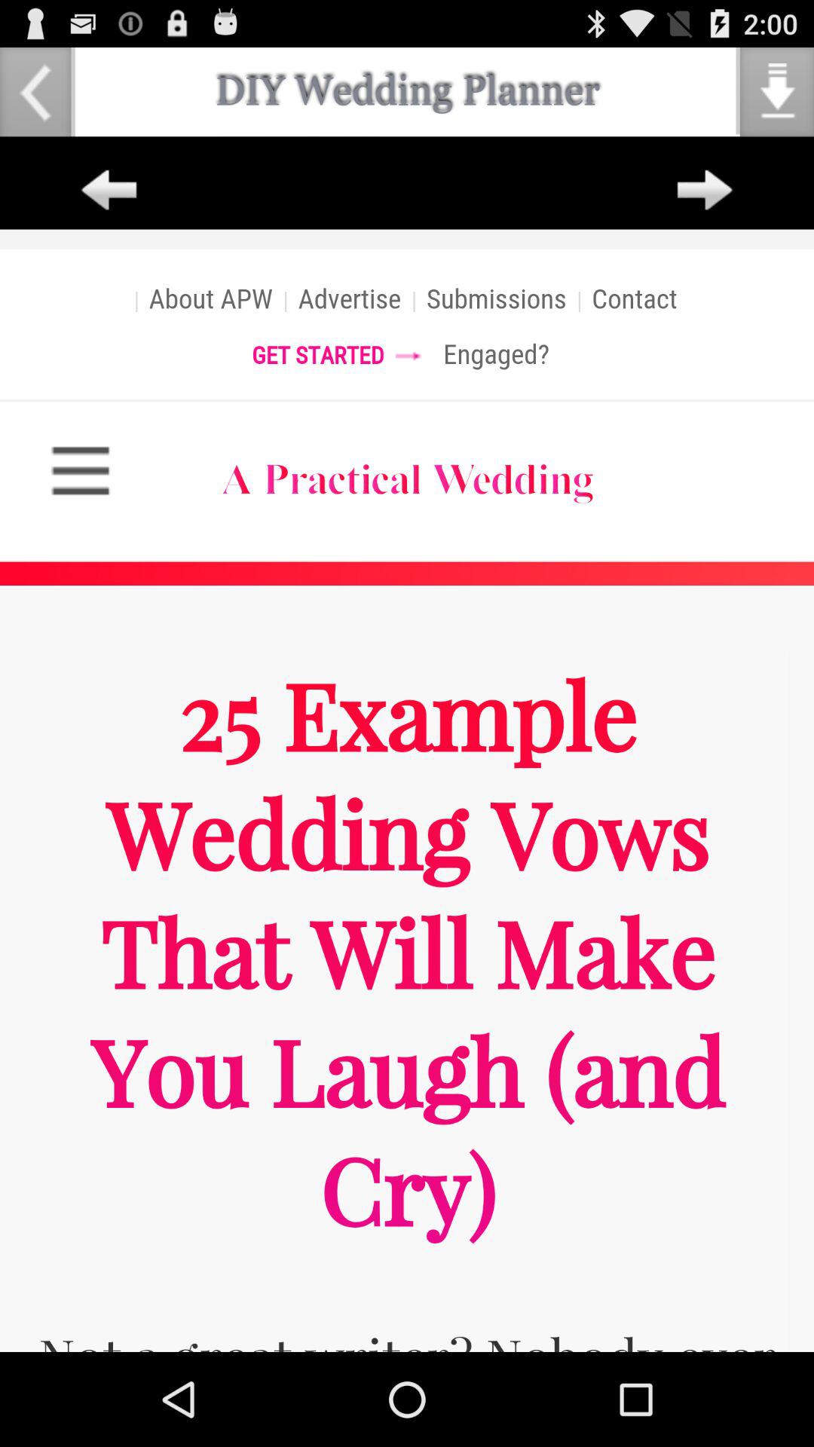 The image size is (814, 1447). What do you see at coordinates (109, 191) in the screenshot?
I see `go back` at bounding box center [109, 191].